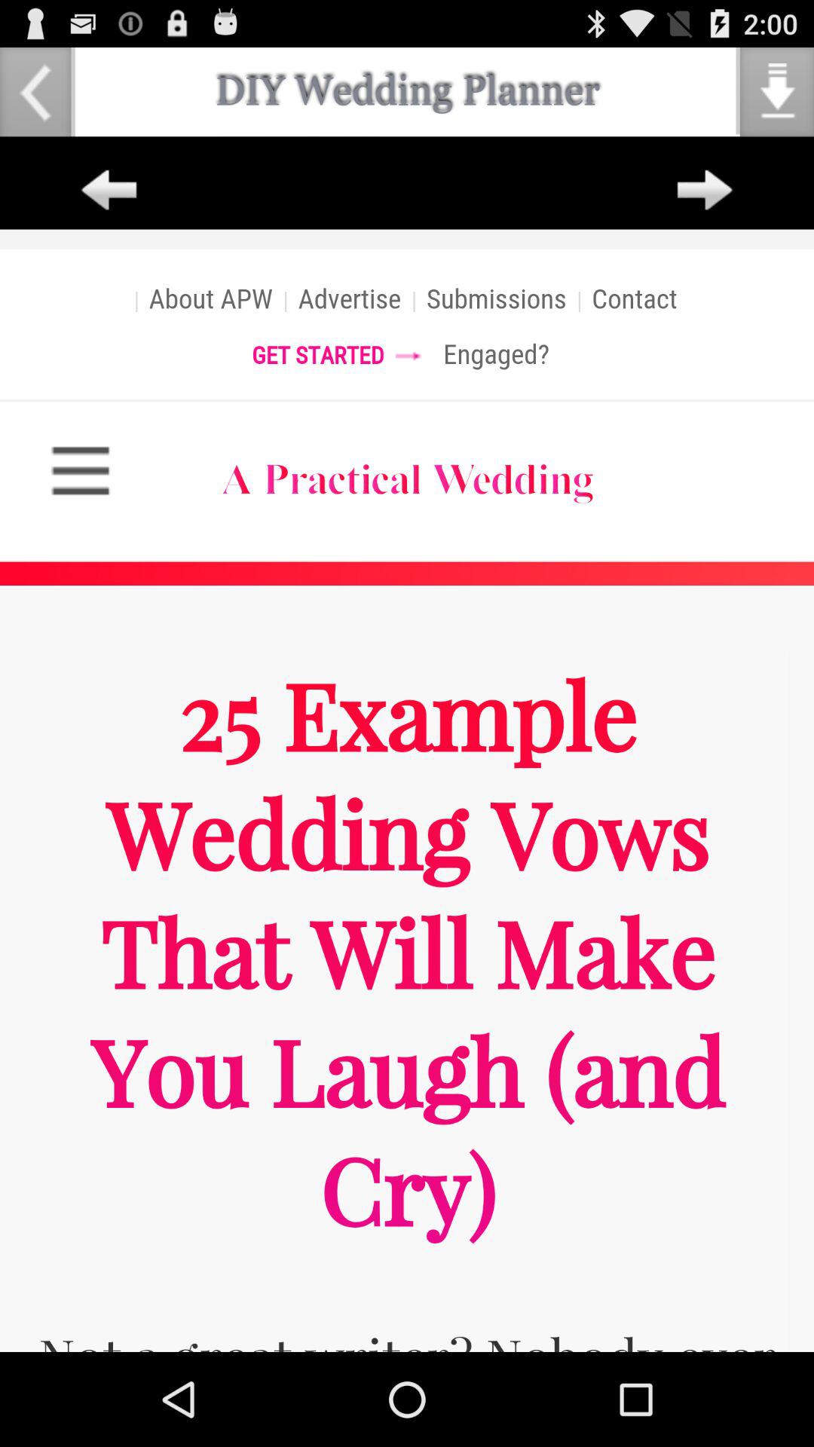 The image size is (814, 1447). What do you see at coordinates (109, 191) in the screenshot?
I see `go back` at bounding box center [109, 191].